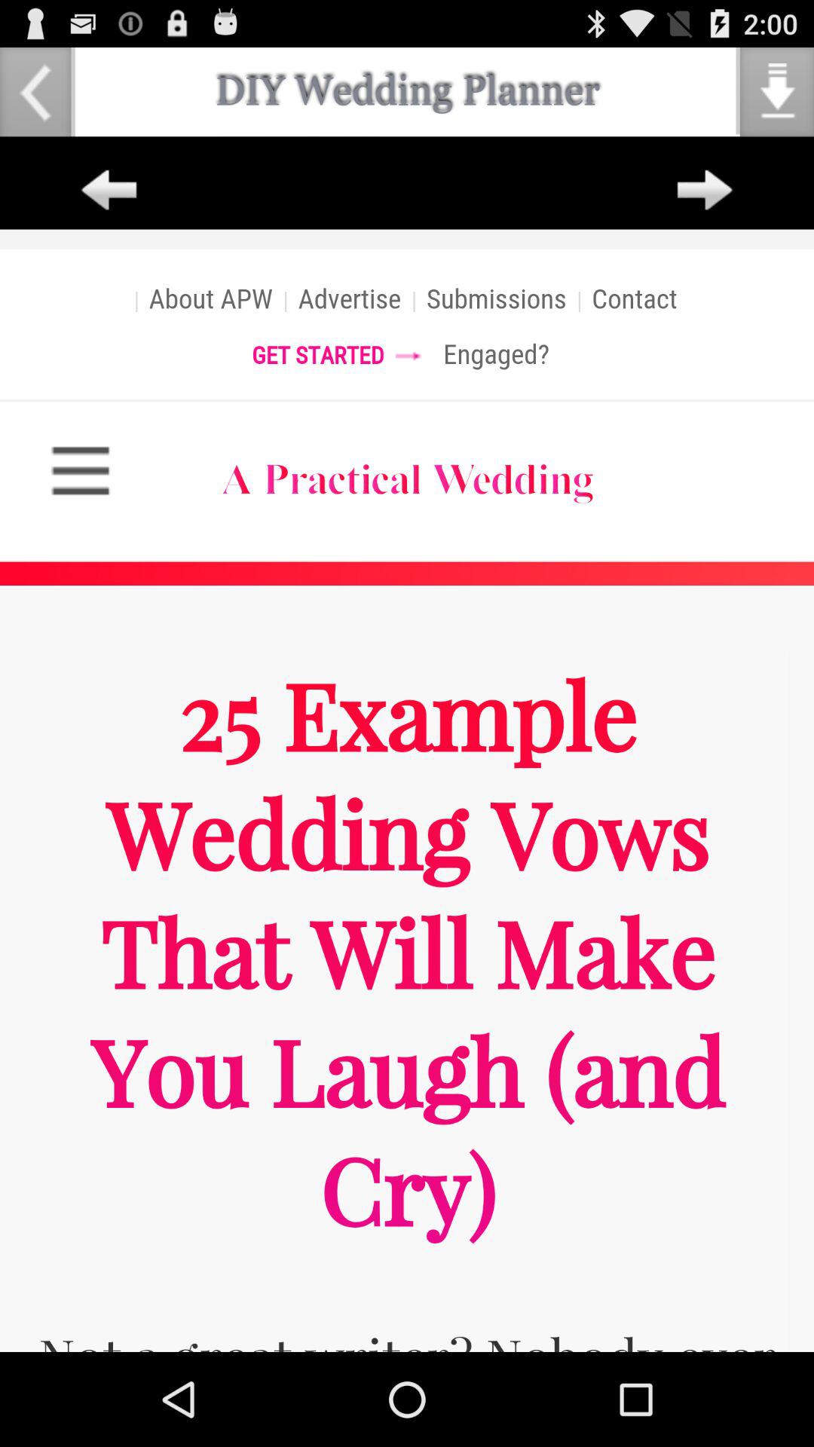 The image size is (814, 1447). What do you see at coordinates (109, 191) in the screenshot?
I see `go back` at bounding box center [109, 191].